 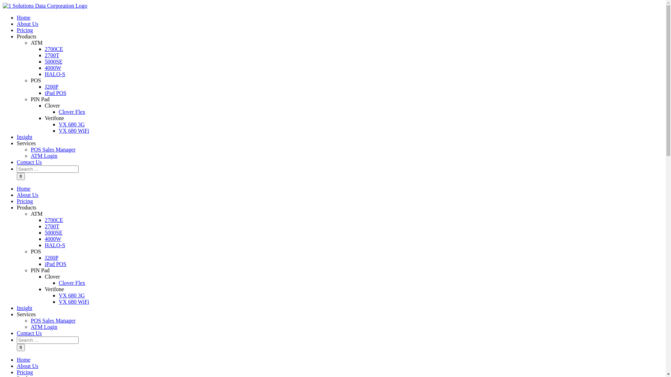 What do you see at coordinates (56, 93) in the screenshot?
I see `iPad POS` at bounding box center [56, 93].